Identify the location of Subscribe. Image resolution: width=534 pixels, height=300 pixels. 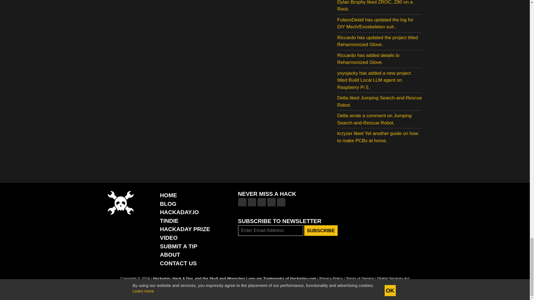
(321, 231).